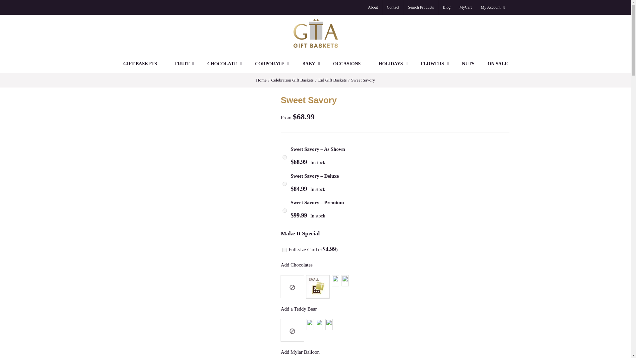 The image size is (636, 358). What do you see at coordinates (292, 286) in the screenshot?
I see `None` at bounding box center [292, 286].